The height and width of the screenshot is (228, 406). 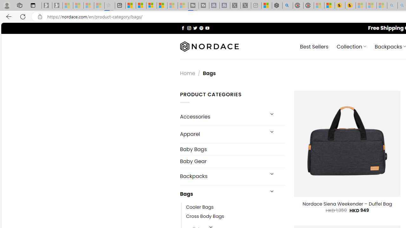 What do you see at coordinates (152, 6) in the screenshot?
I see `Overview` at bounding box center [152, 6].